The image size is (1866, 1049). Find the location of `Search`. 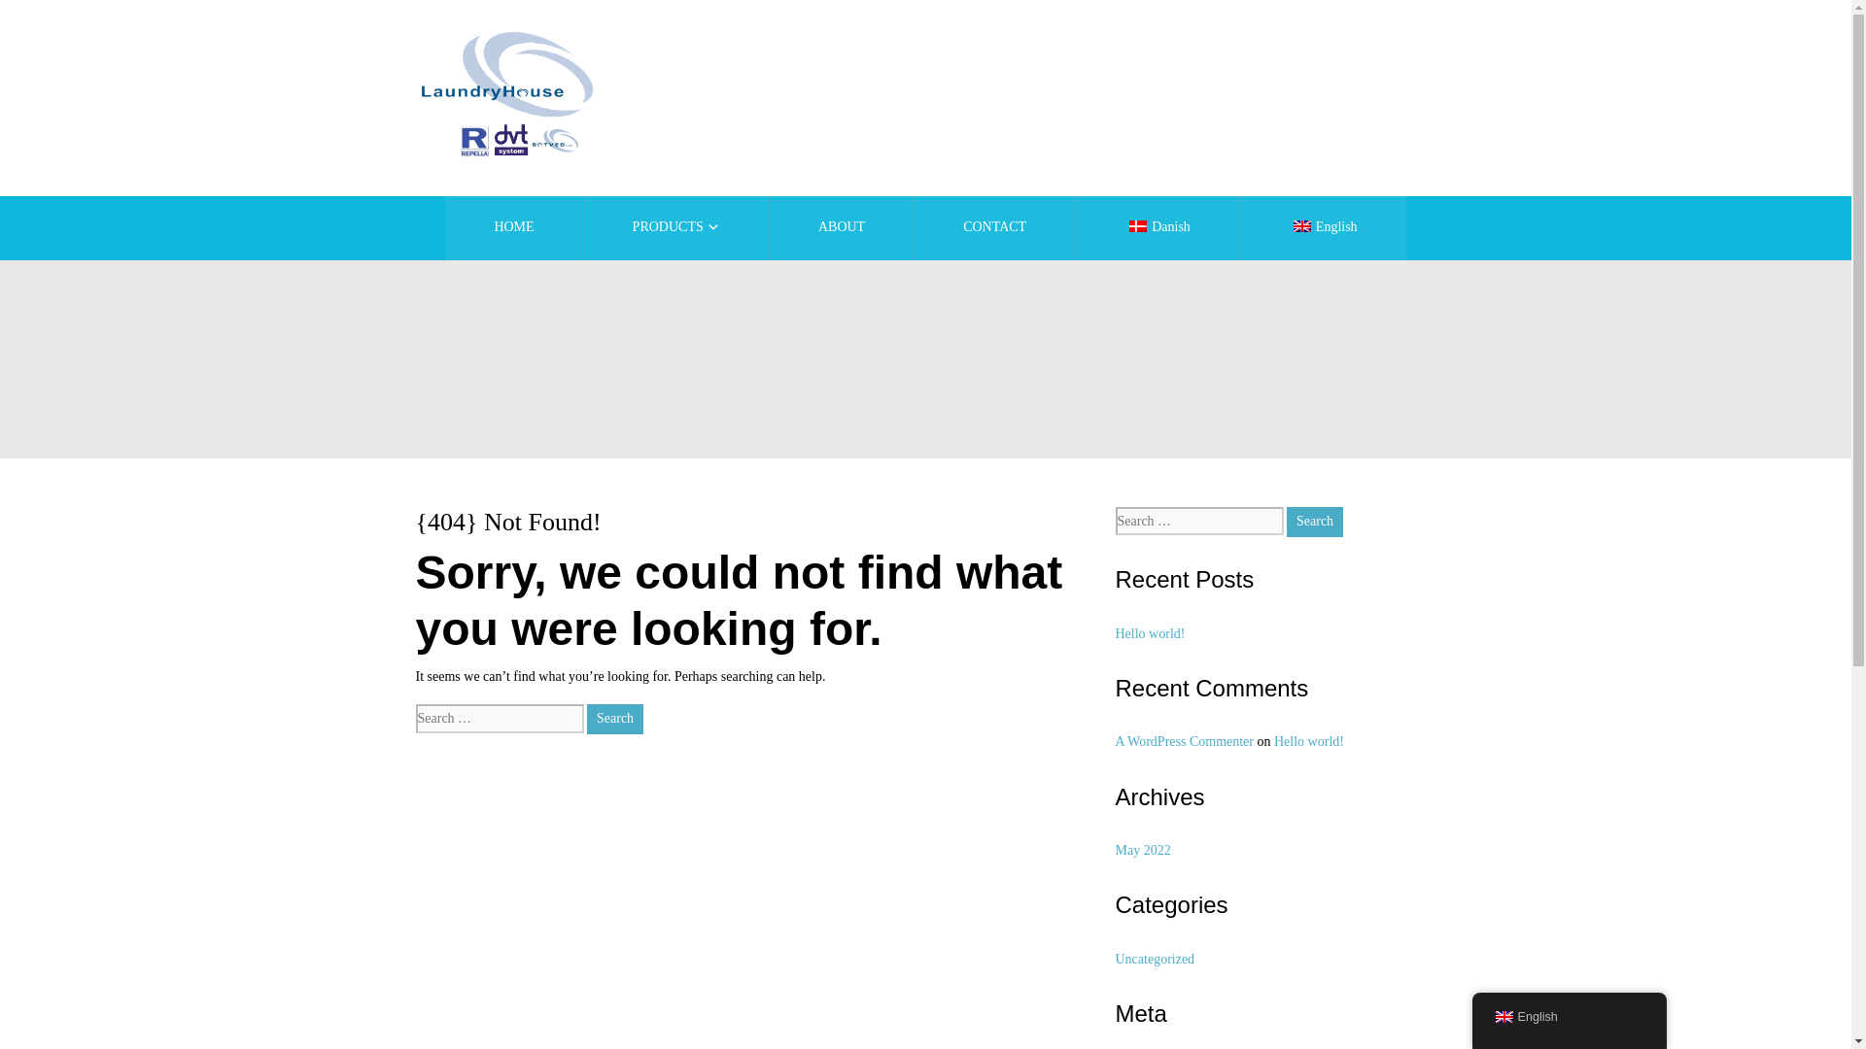

Search is located at coordinates (615, 719).